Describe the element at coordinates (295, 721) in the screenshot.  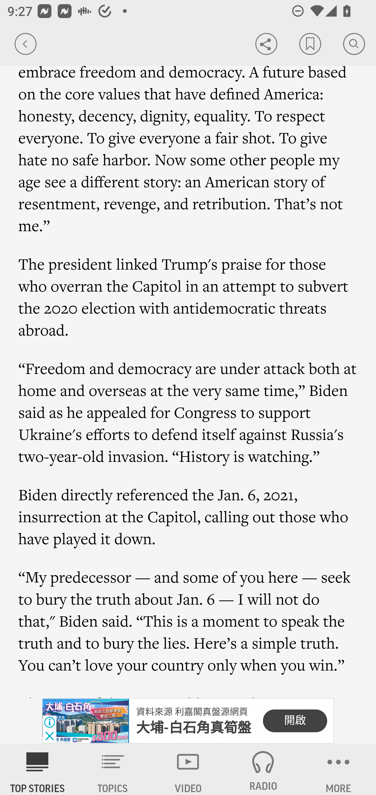
I see `開啟` at that location.